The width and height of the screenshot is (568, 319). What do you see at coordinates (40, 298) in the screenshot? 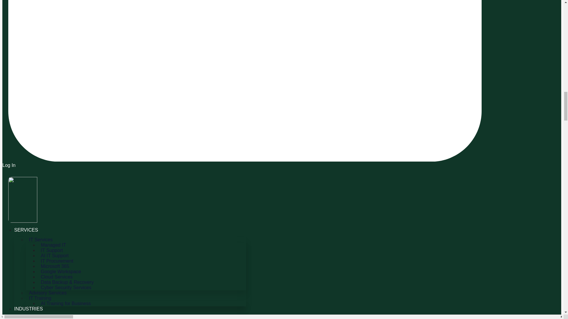
I see `IT Training` at bounding box center [40, 298].